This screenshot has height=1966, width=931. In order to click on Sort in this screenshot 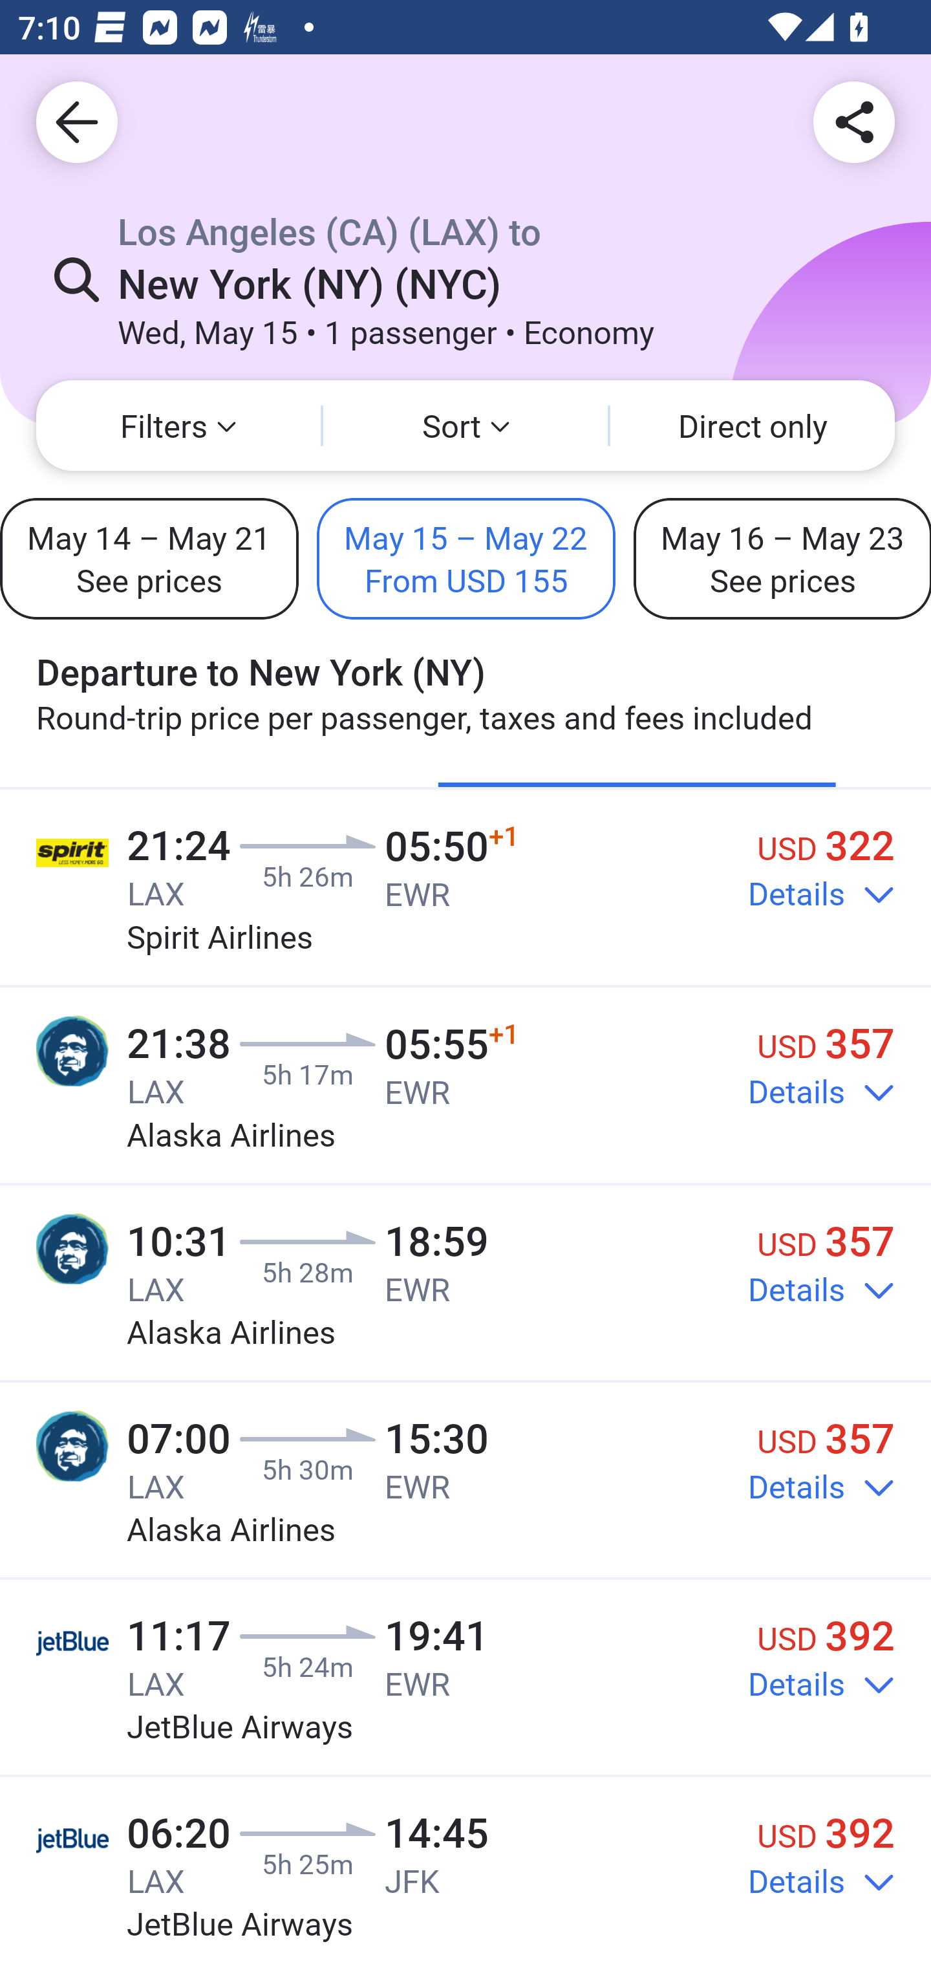, I will do `click(465, 426)`.